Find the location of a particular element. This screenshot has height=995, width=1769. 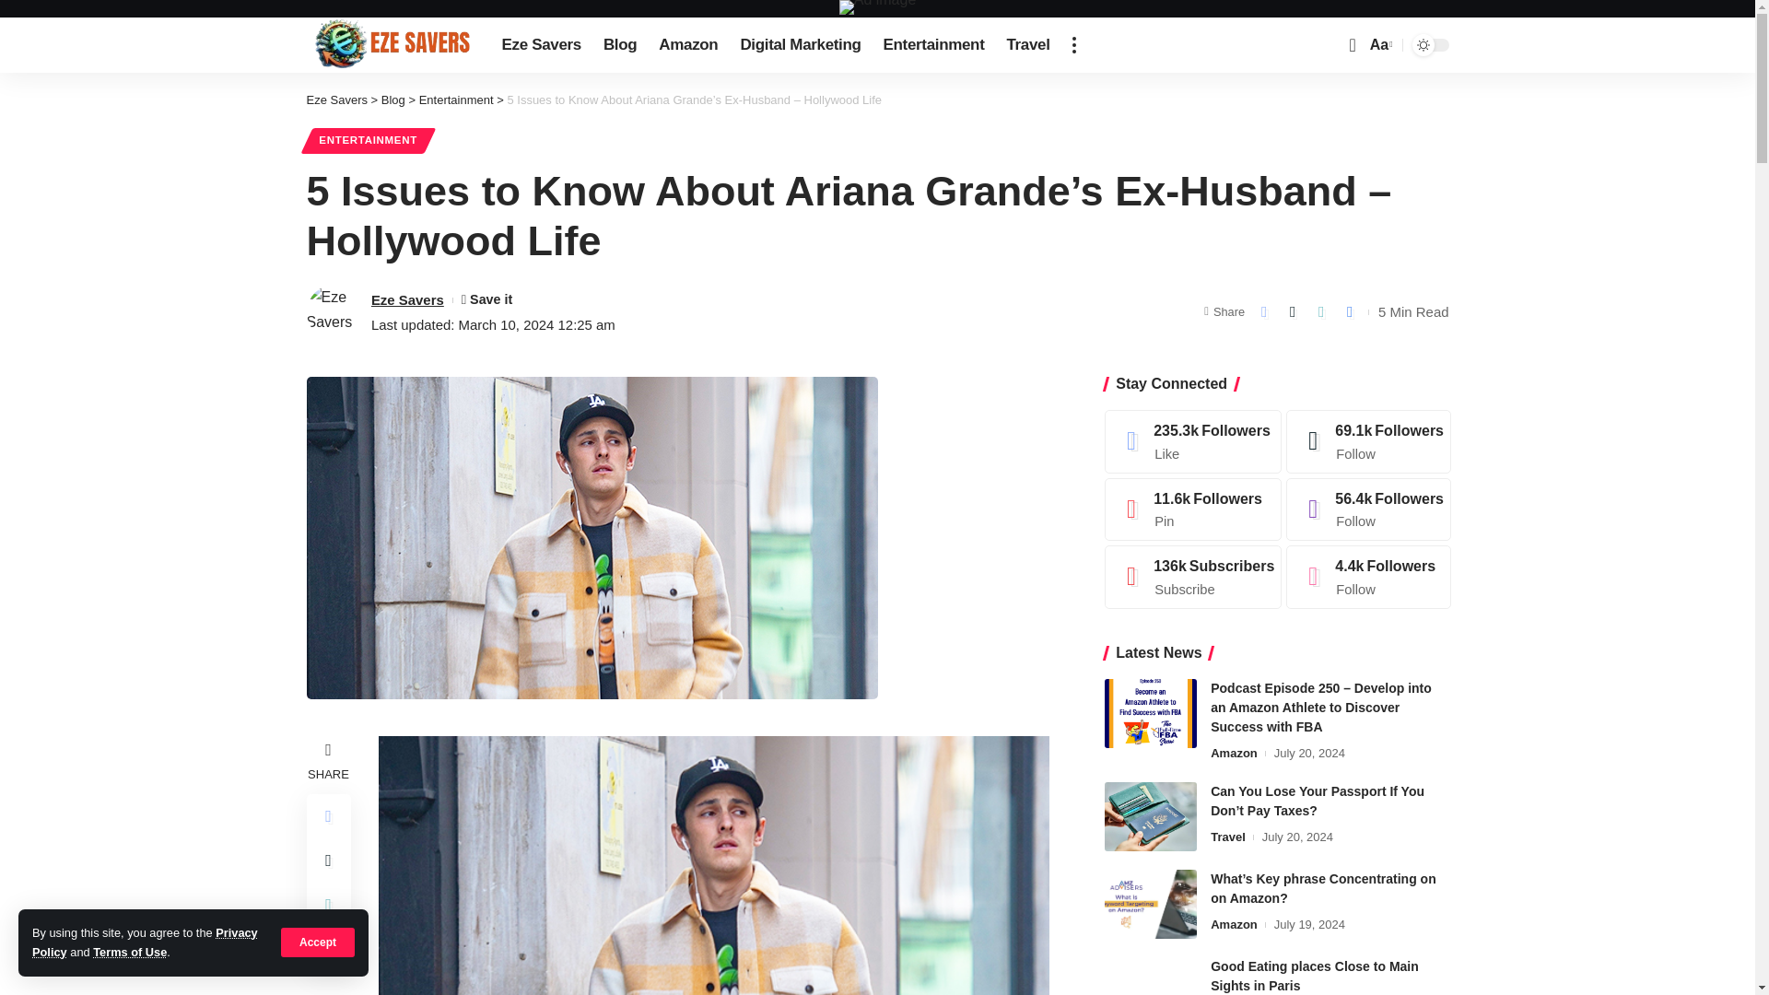

Amazon is located at coordinates (389, 44).